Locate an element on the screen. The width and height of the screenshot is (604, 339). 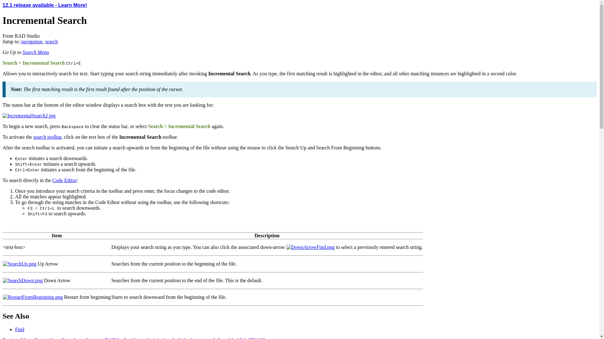
Code Editor is located at coordinates (64, 180).